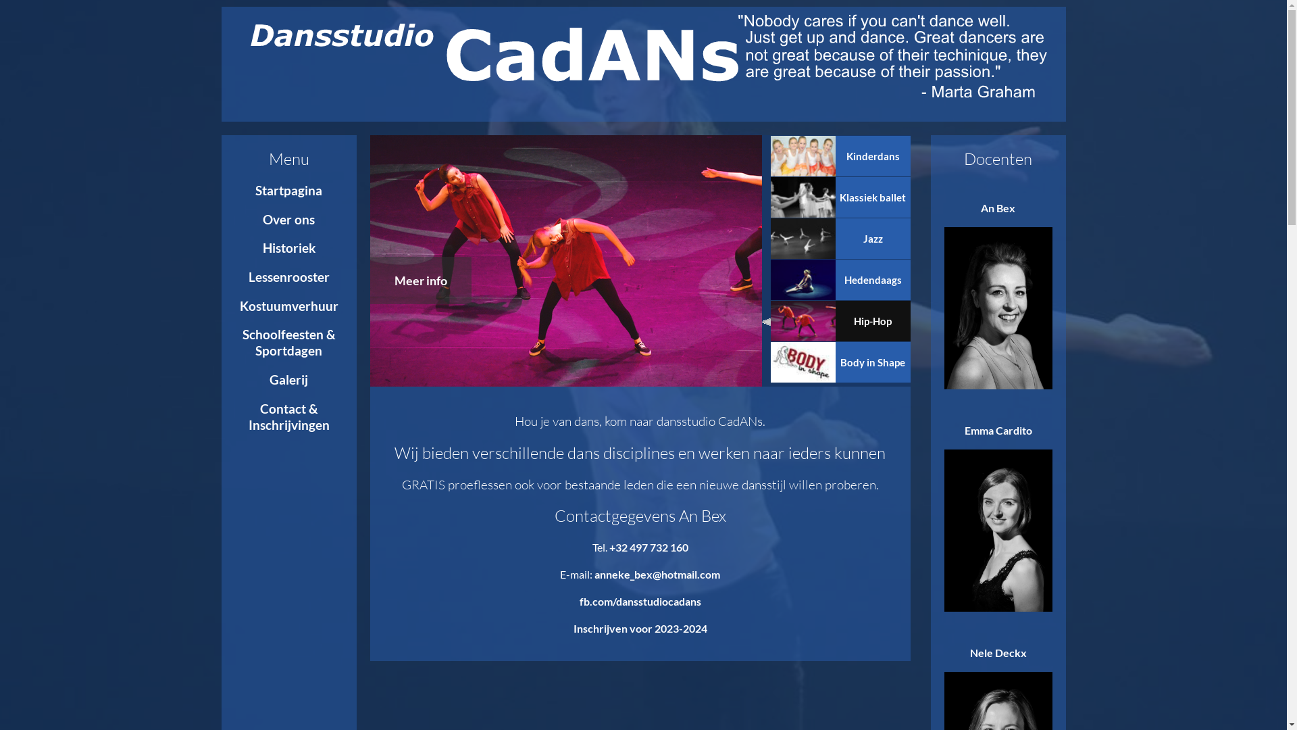 The width and height of the screenshot is (1297, 730). What do you see at coordinates (640, 602) in the screenshot?
I see `fb.com/dansstudiocadans` at bounding box center [640, 602].